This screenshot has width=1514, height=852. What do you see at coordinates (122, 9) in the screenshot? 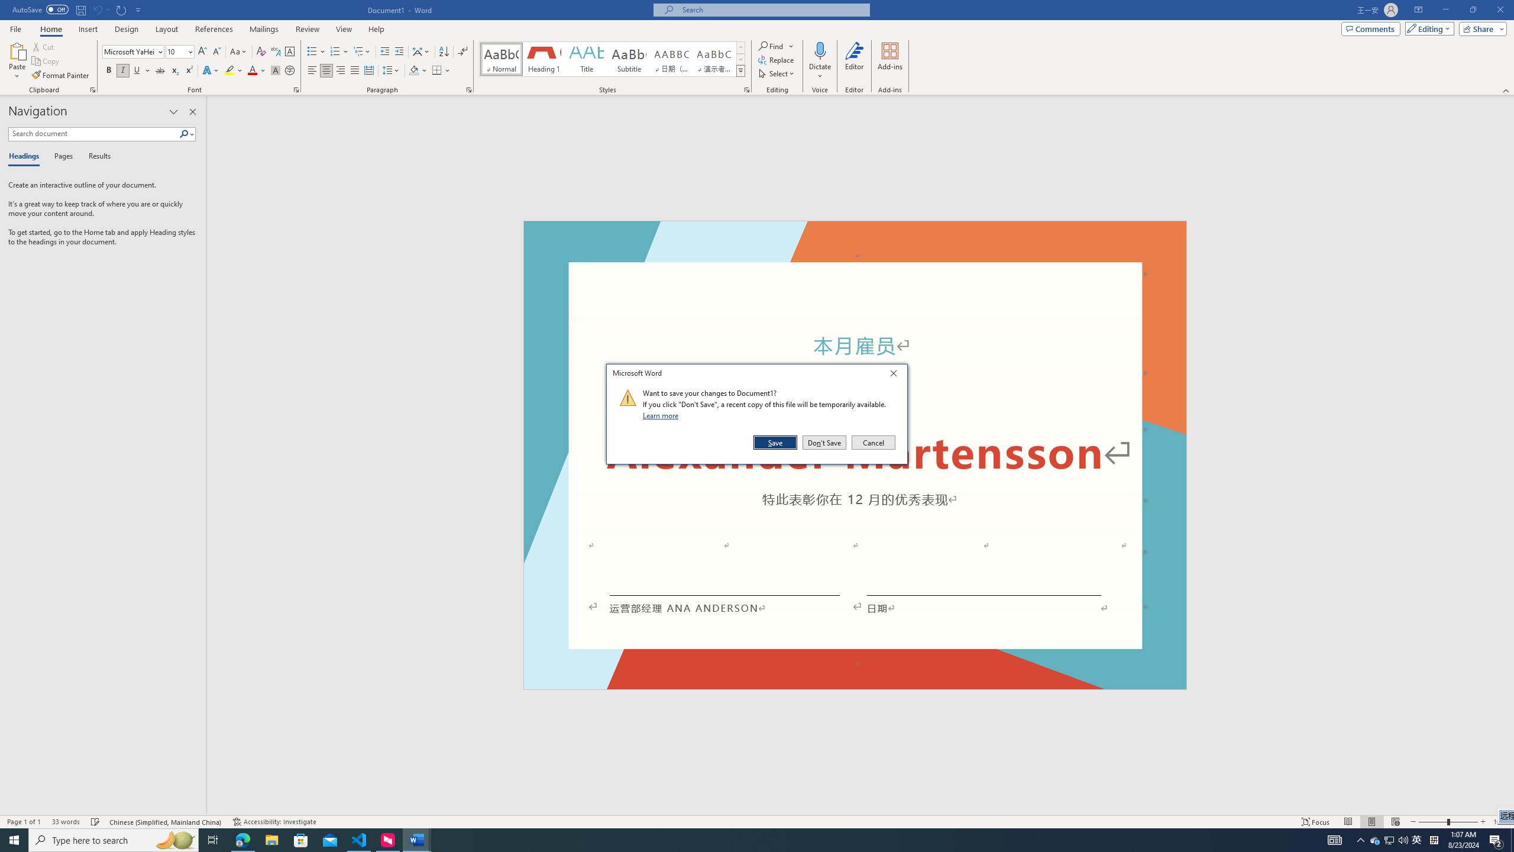
I see `Repeat Subscript` at bounding box center [122, 9].